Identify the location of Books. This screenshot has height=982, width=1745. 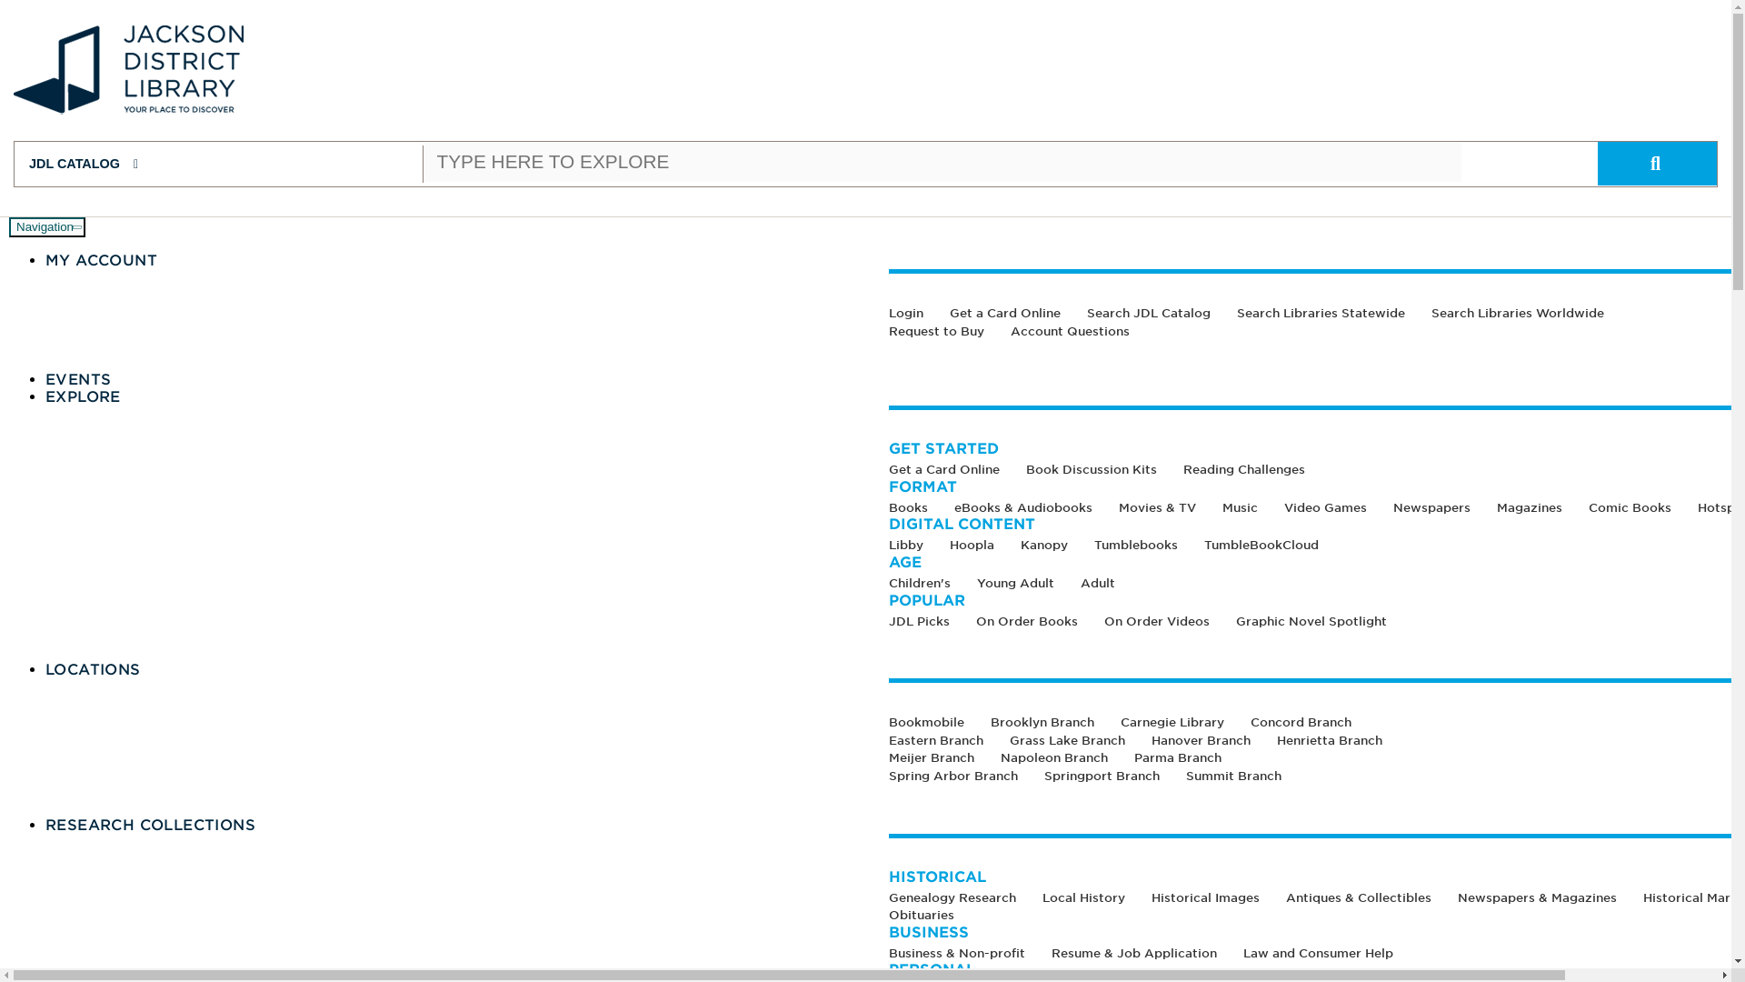
(922, 511).